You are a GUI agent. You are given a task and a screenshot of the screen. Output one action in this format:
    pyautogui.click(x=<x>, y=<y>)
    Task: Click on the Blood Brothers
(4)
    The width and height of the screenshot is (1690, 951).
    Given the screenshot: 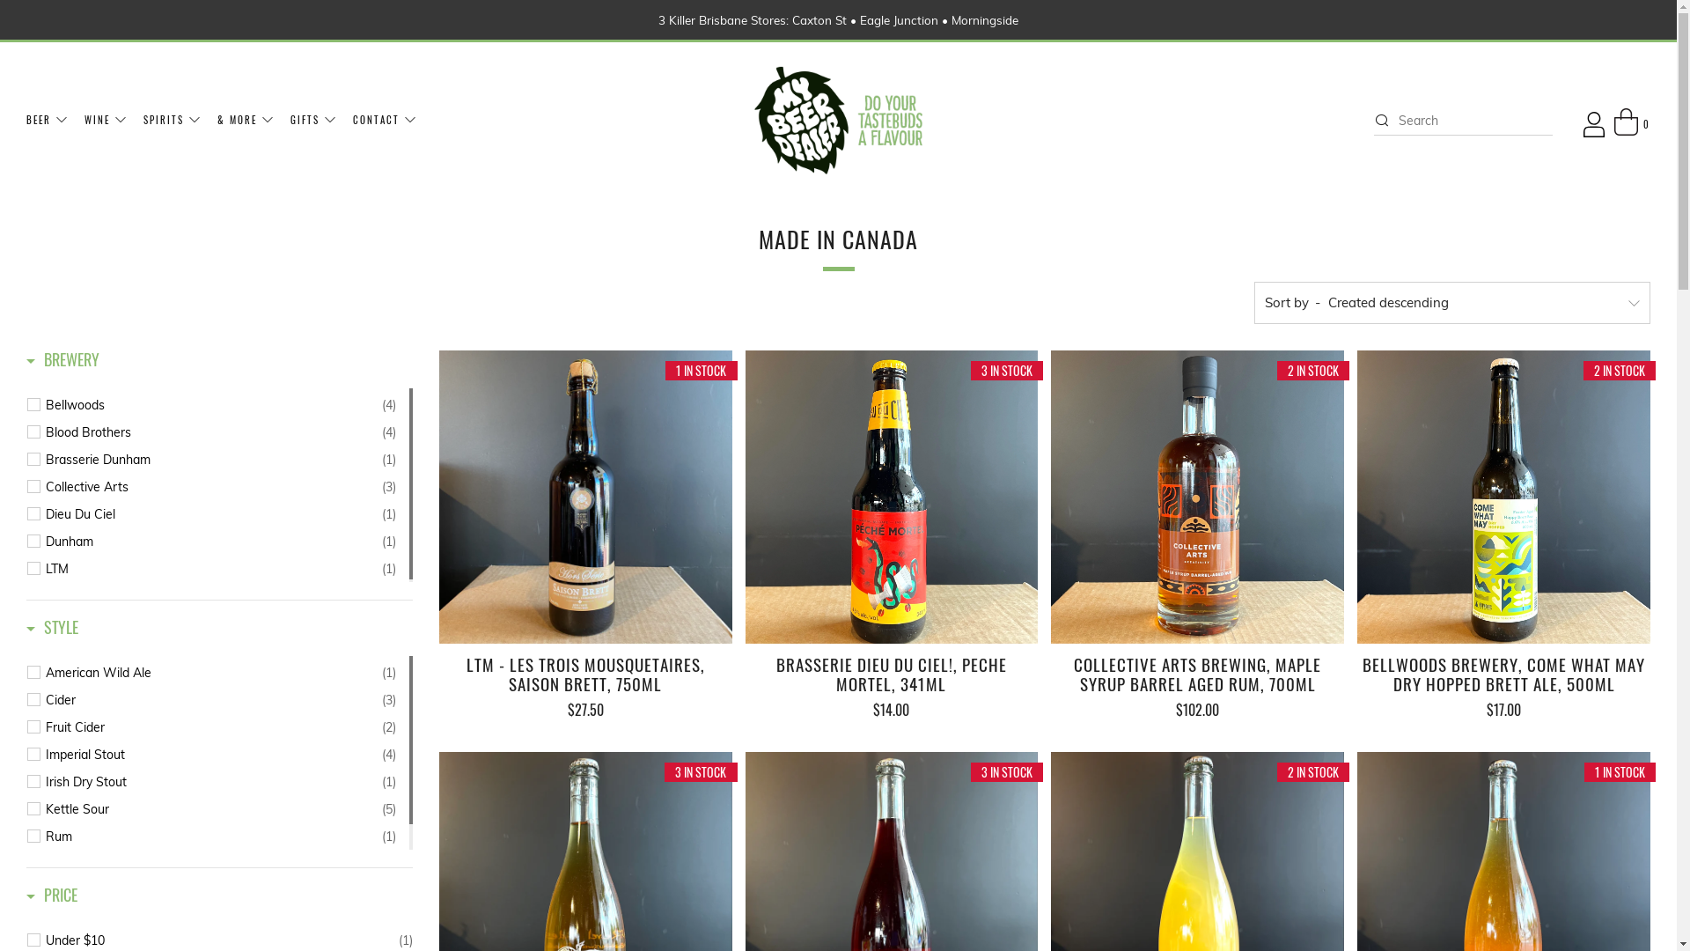 What is the action you would take?
    pyautogui.click(x=221, y=432)
    